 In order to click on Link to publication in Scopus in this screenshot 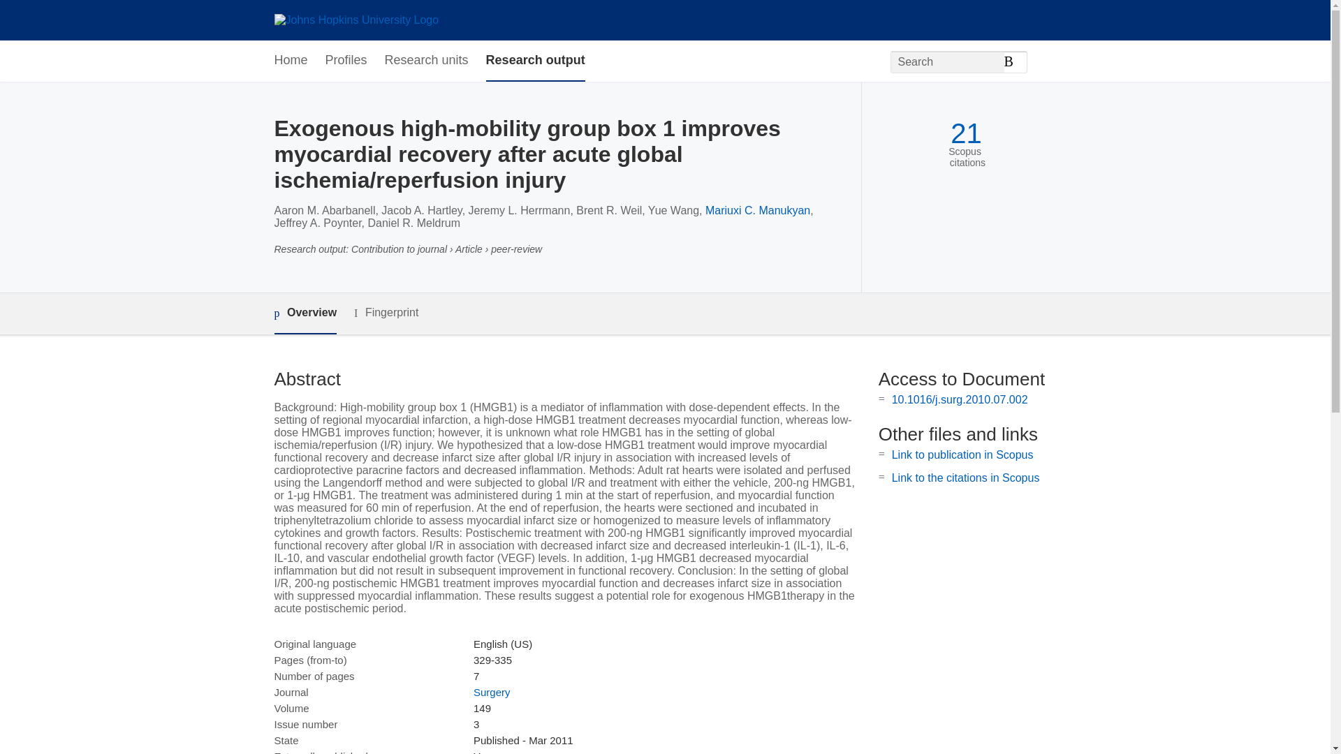, I will do `click(962, 454)`.